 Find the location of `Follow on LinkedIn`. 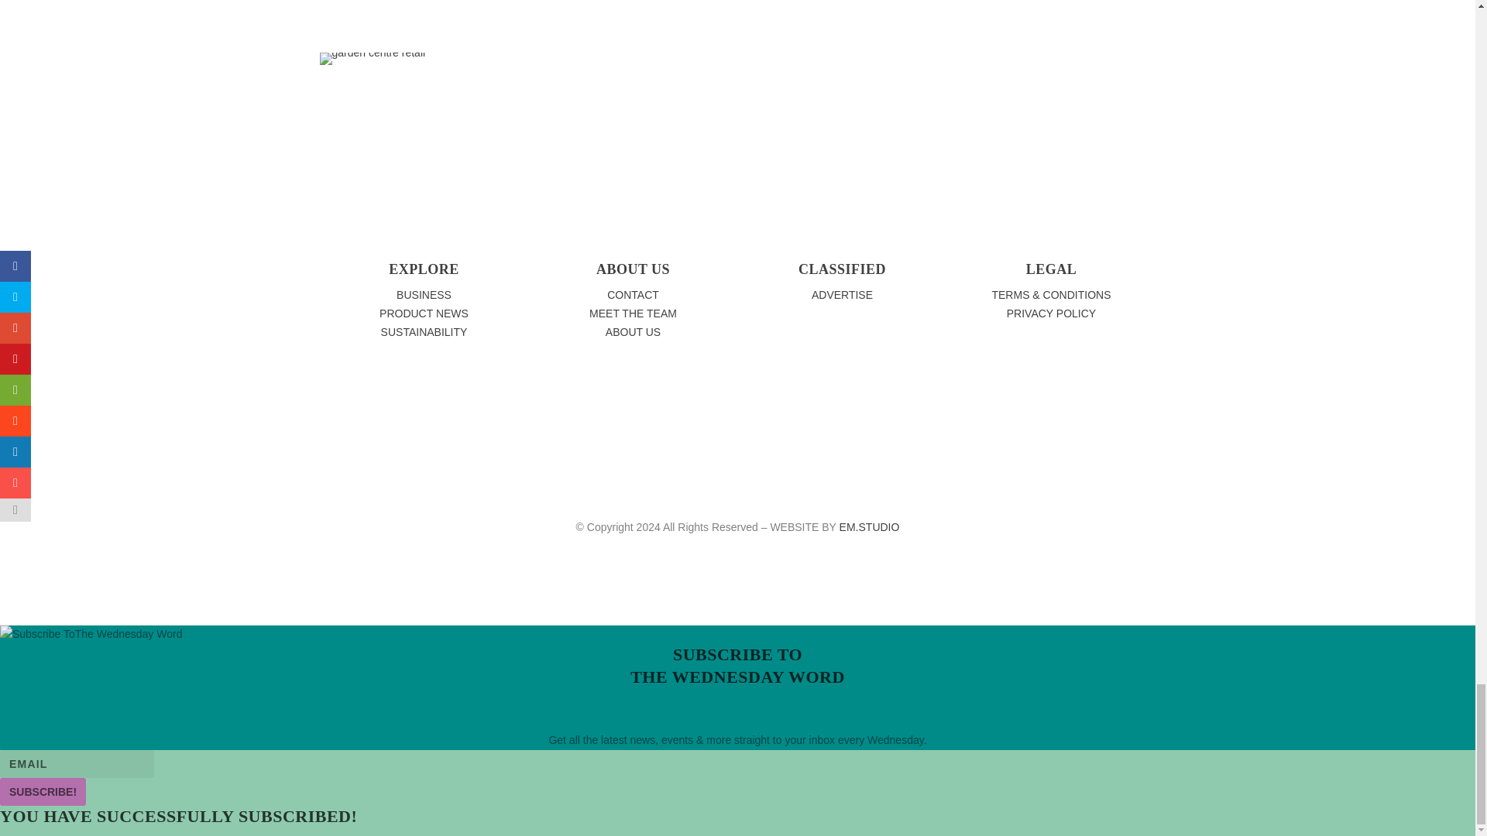

Follow on LinkedIn is located at coordinates (866, 65).